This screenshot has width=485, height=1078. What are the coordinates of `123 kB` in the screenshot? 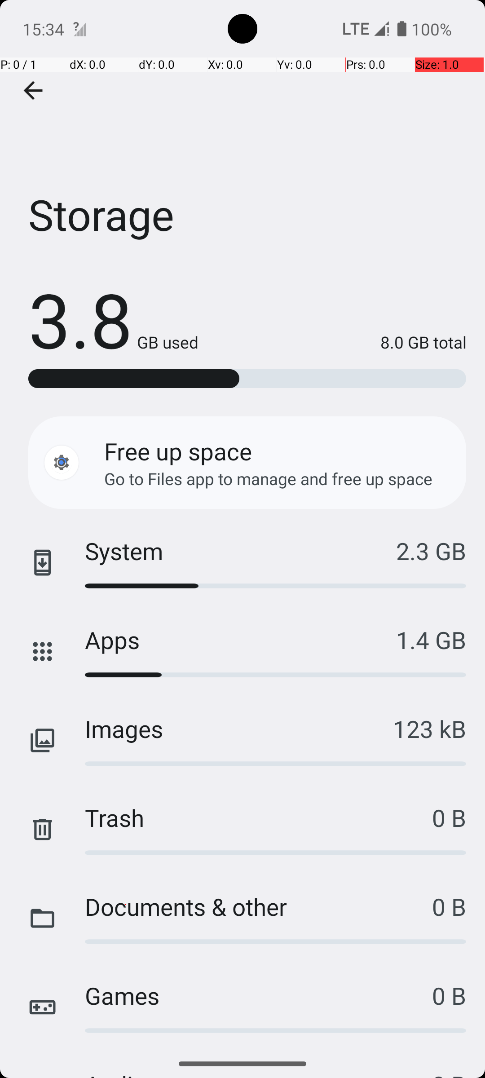 It's located at (429, 729).